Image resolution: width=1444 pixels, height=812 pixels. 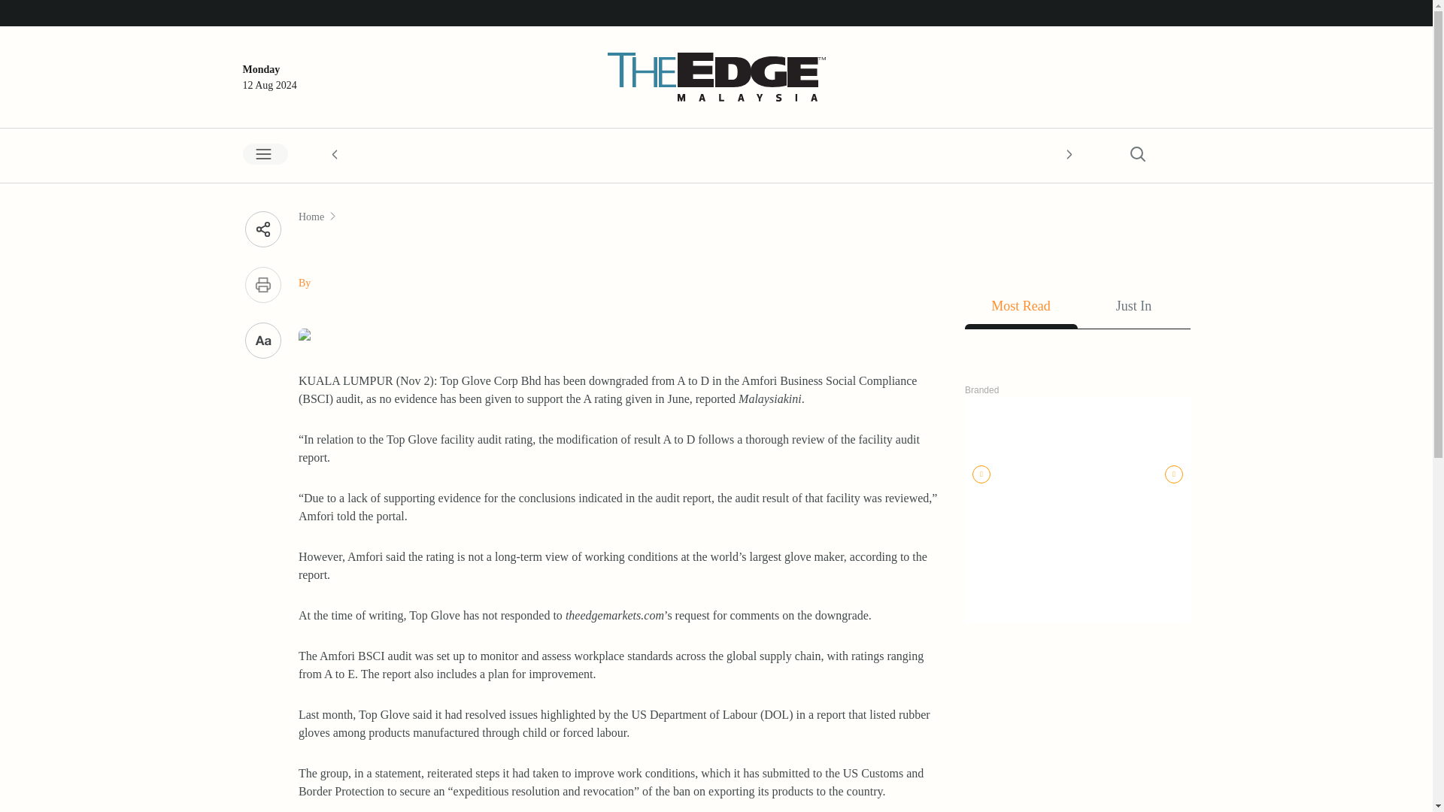 I want to click on Most Read, so click(x=1021, y=310).